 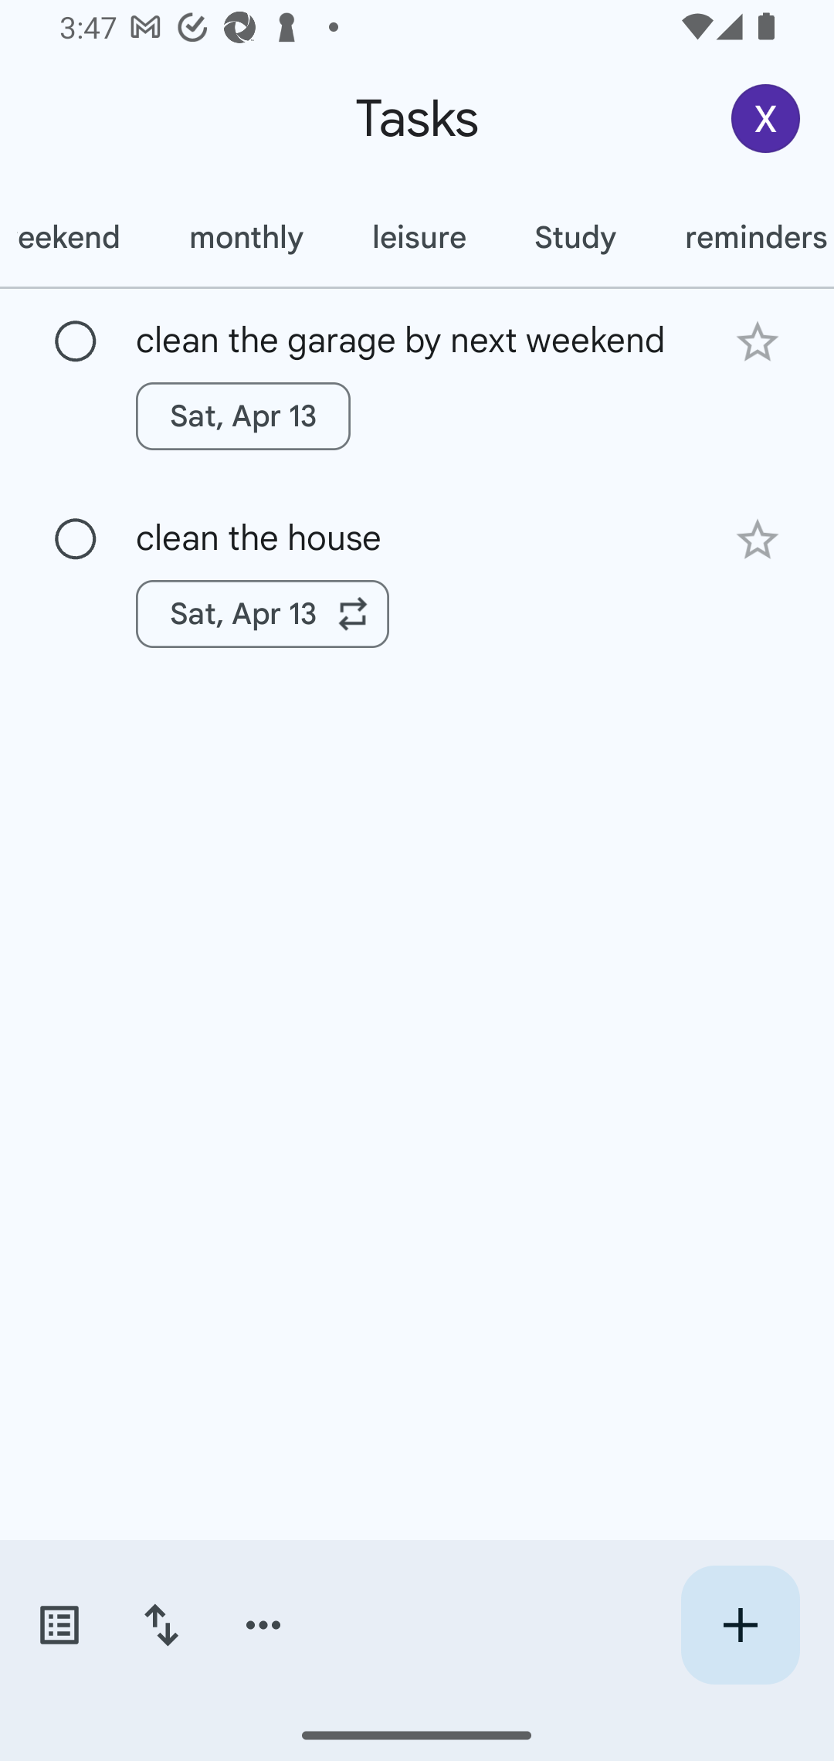 I want to click on leisure, so click(x=419, y=237).